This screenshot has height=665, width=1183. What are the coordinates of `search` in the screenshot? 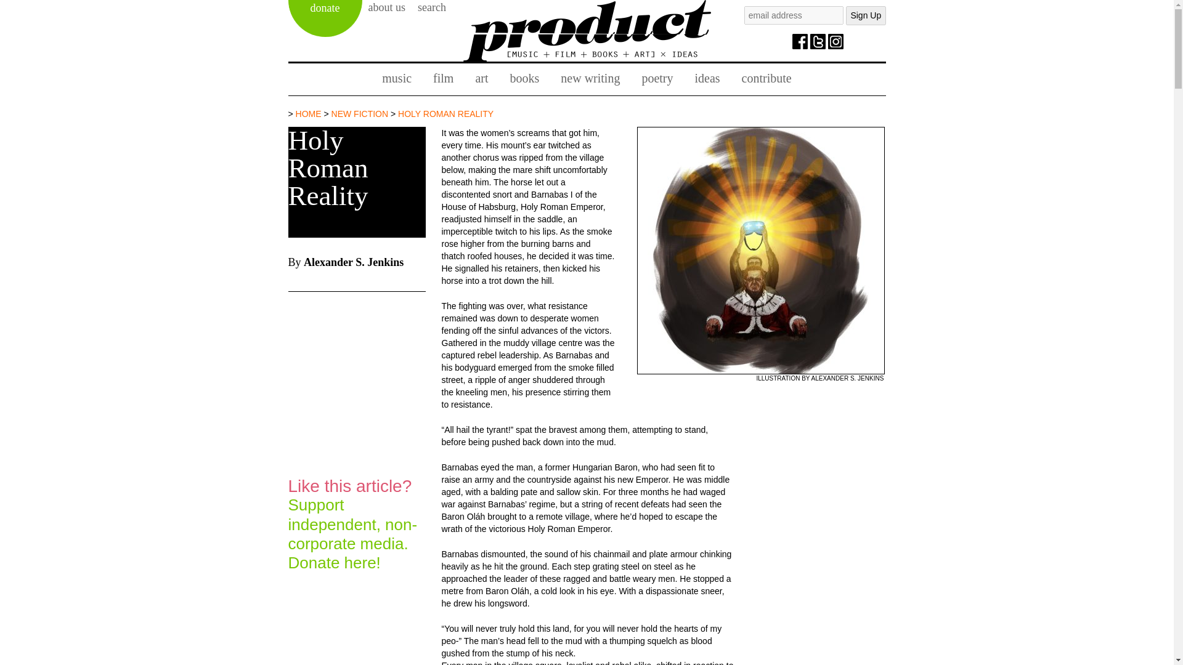 It's located at (431, 9).